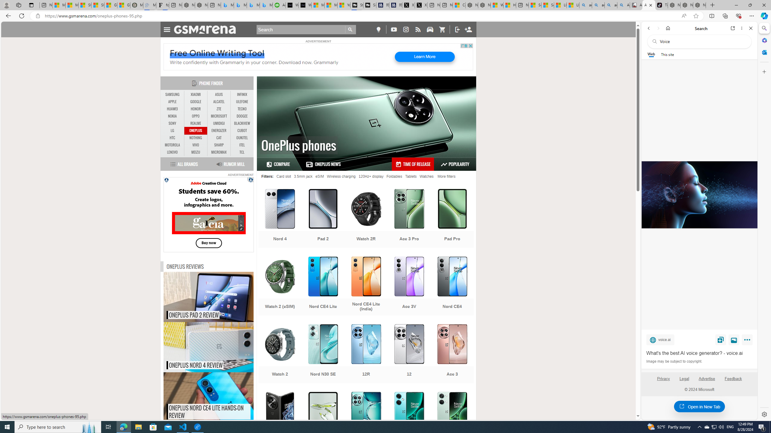 The image size is (771, 433). What do you see at coordinates (219, 152) in the screenshot?
I see `MICROMAX` at bounding box center [219, 152].